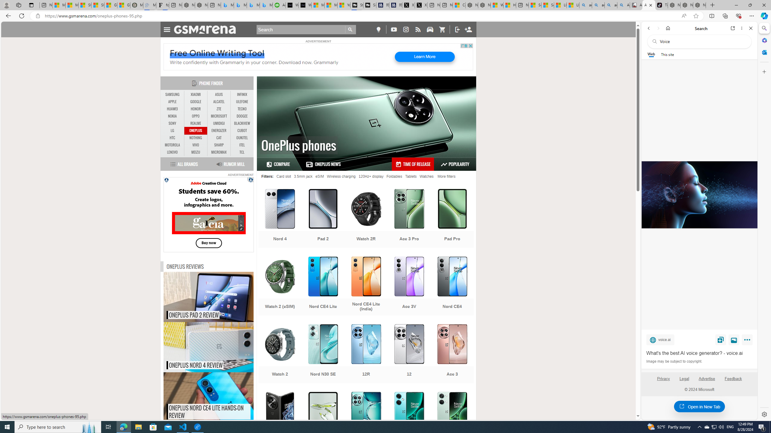 The image size is (771, 433). What do you see at coordinates (219, 152) in the screenshot?
I see `MICROMAX` at bounding box center [219, 152].